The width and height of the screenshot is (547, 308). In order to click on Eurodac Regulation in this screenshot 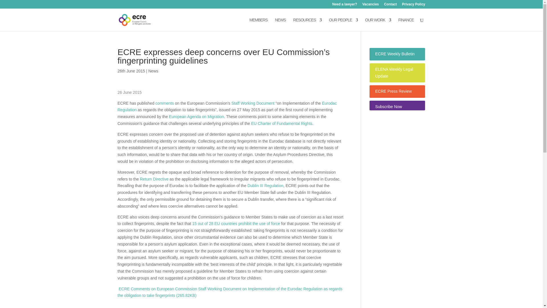, I will do `click(227, 107)`.